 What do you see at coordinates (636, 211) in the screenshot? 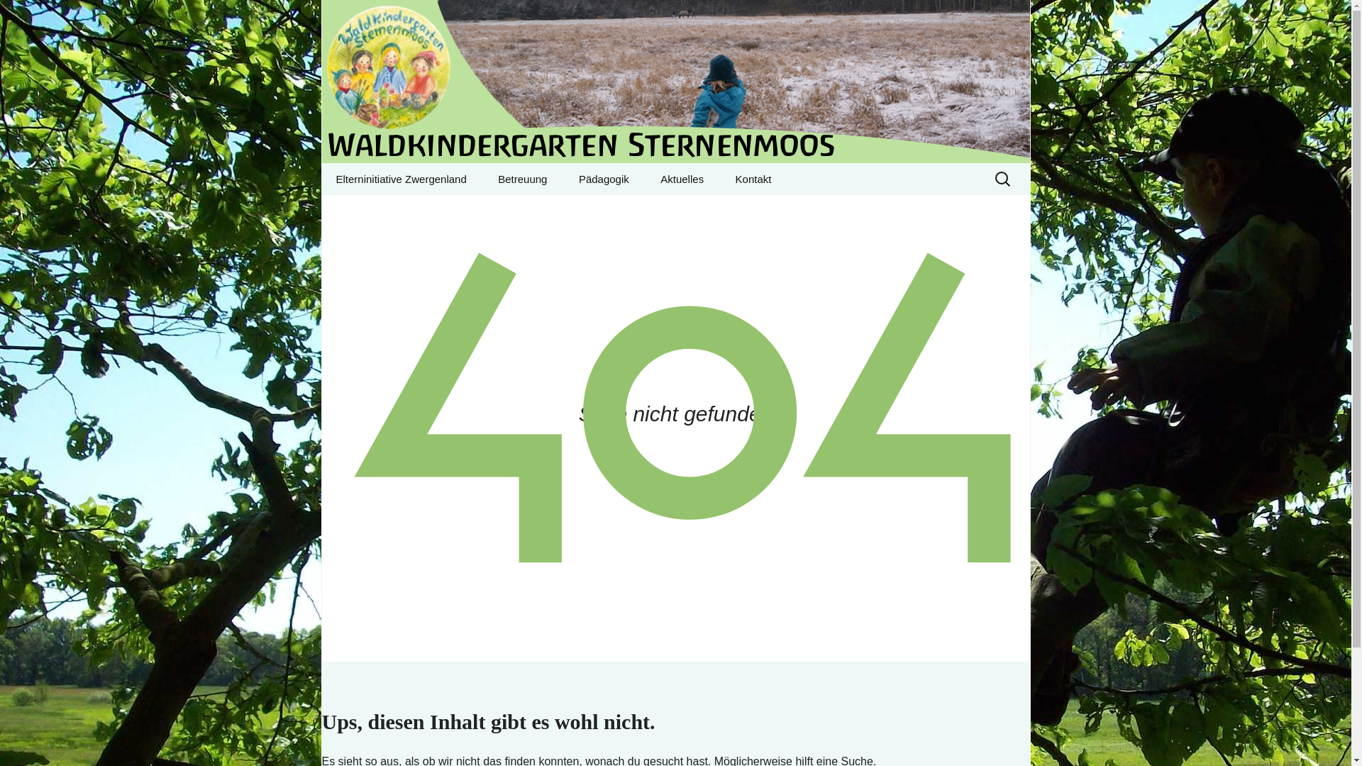
I see `Grundlagen` at bounding box center [636, 211].